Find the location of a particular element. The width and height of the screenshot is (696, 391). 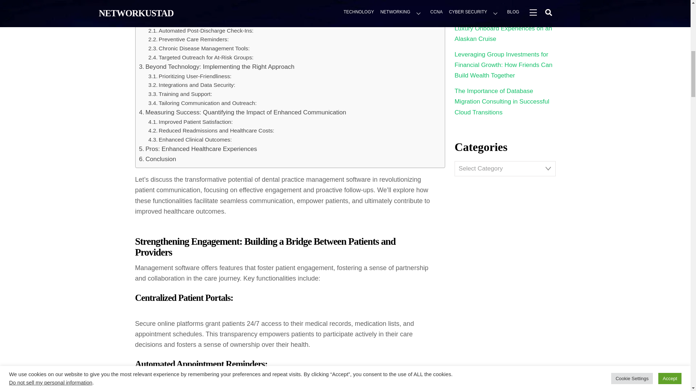

Conclusion is located at coordinates (157, 159).